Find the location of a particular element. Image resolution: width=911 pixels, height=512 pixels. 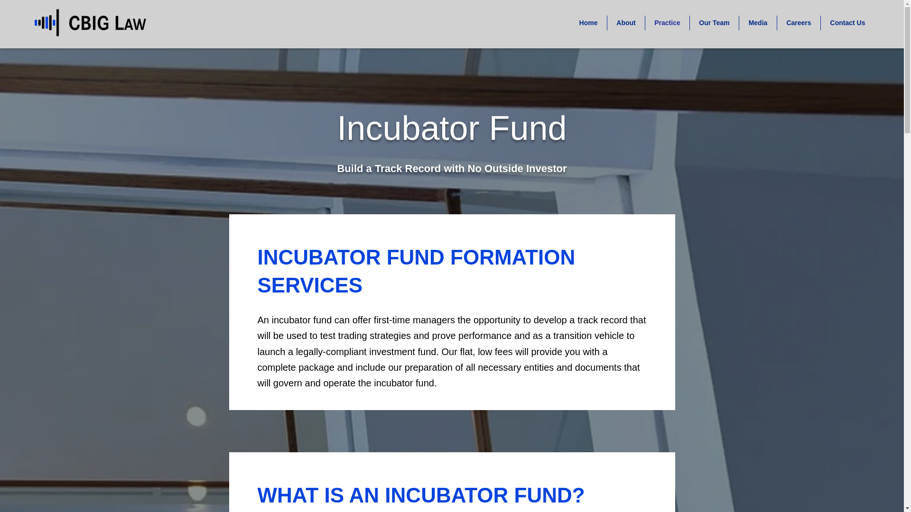

Practice is located at coordinates (667, 23).